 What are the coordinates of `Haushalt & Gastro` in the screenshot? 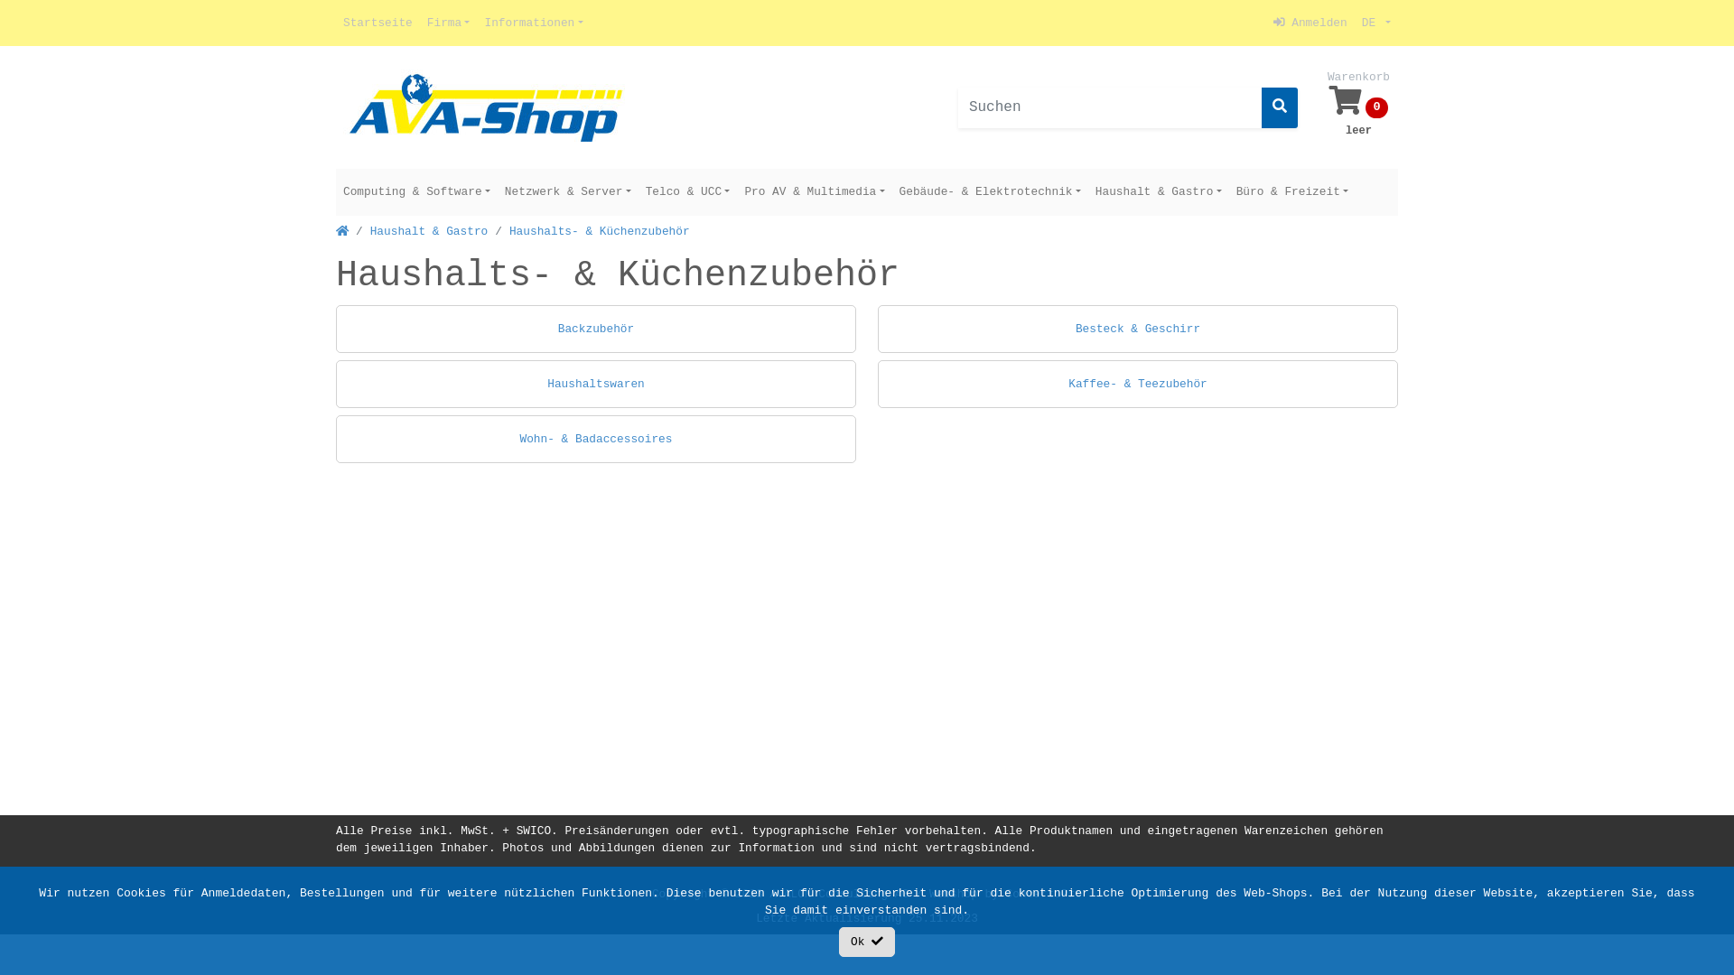 It's located at (1159, 191).